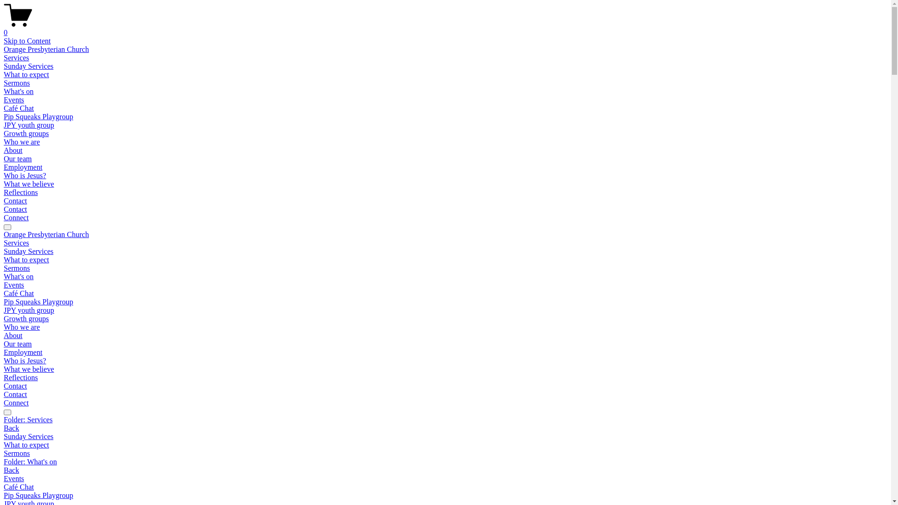 The image size is (898, 505). Describe the element at coordinates (445, 445) in the screenshot. I see `What to expect` at that location.